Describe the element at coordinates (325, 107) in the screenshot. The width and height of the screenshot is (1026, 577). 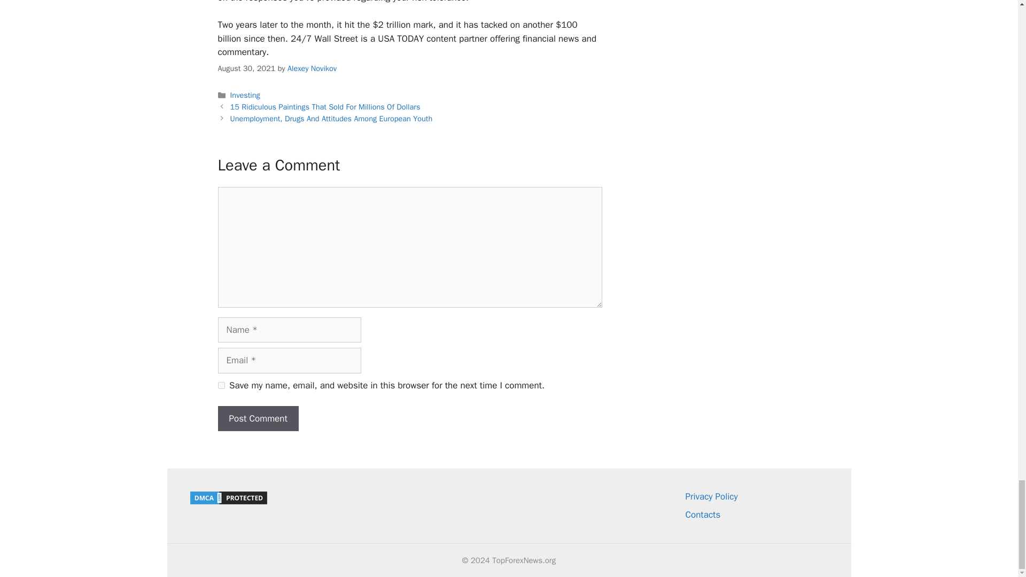
I see `Previous` at that location.